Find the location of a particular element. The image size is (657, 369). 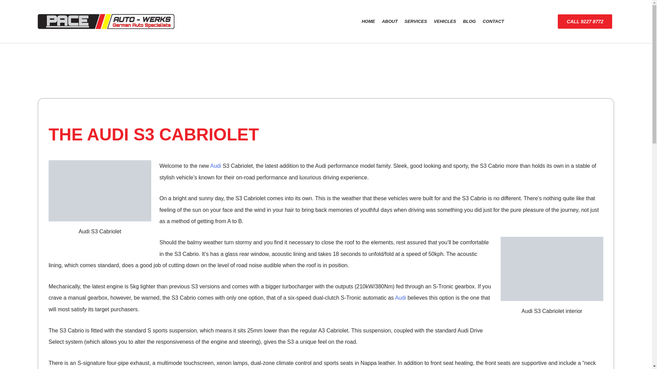

ABOUT is located at coordinates (389, 21).